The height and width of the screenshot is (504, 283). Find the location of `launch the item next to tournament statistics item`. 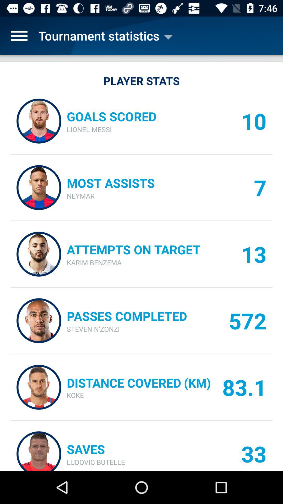

launch the item next to tournament statistics item is located at coordinates (19, 36).